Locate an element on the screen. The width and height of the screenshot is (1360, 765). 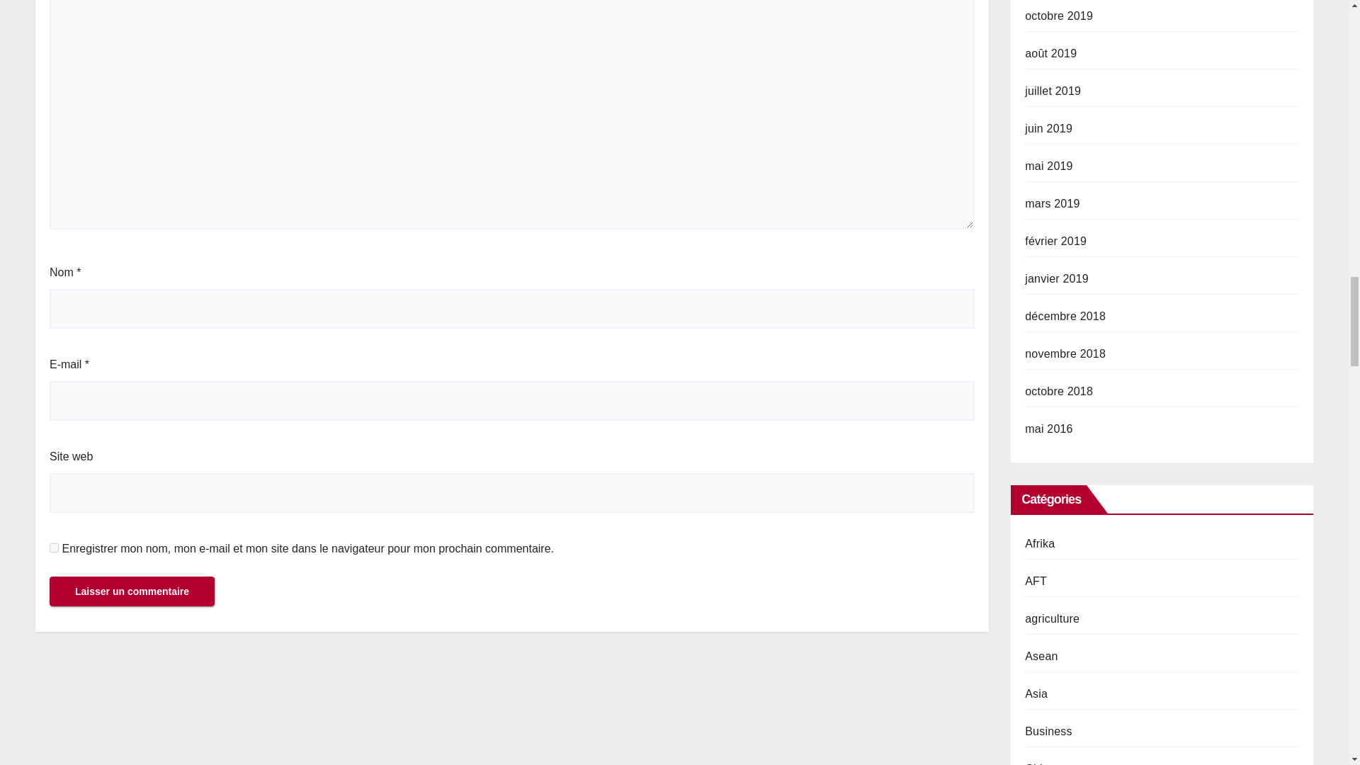
Laisser un commentaire is located at coordinates (132, 591).